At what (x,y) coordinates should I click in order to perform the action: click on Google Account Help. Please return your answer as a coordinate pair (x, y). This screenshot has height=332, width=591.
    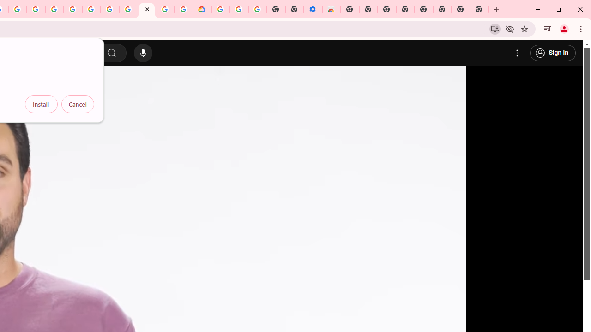
    Looking at the image, I should click on (239, 9).